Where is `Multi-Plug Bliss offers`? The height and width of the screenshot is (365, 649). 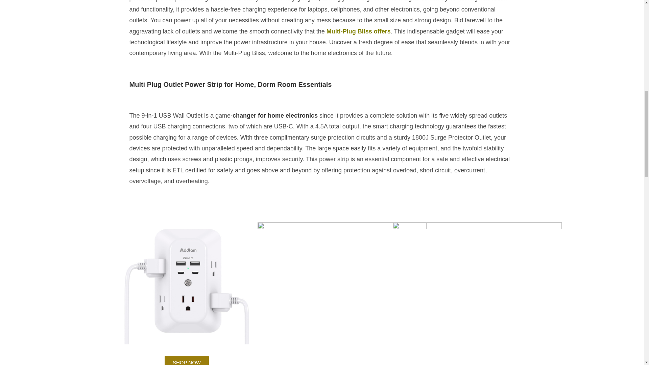 Multi-Plug Bliss offers is located at coordinates (358, 31).